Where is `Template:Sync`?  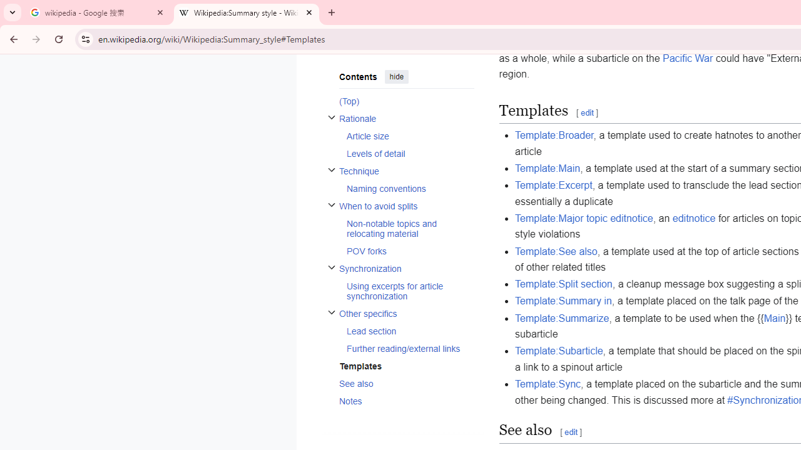
Template:Sync is located at coordinates (548, 384).